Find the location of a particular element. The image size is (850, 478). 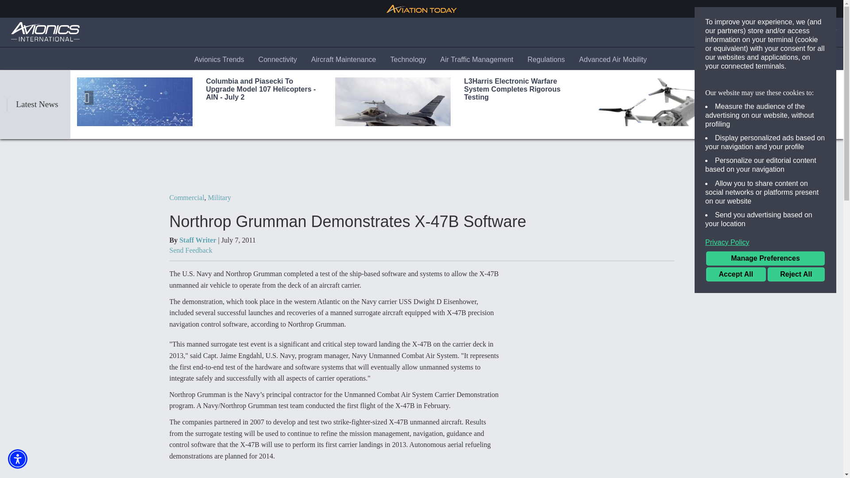

Manage Preferences is located at coordinates (765, 258).